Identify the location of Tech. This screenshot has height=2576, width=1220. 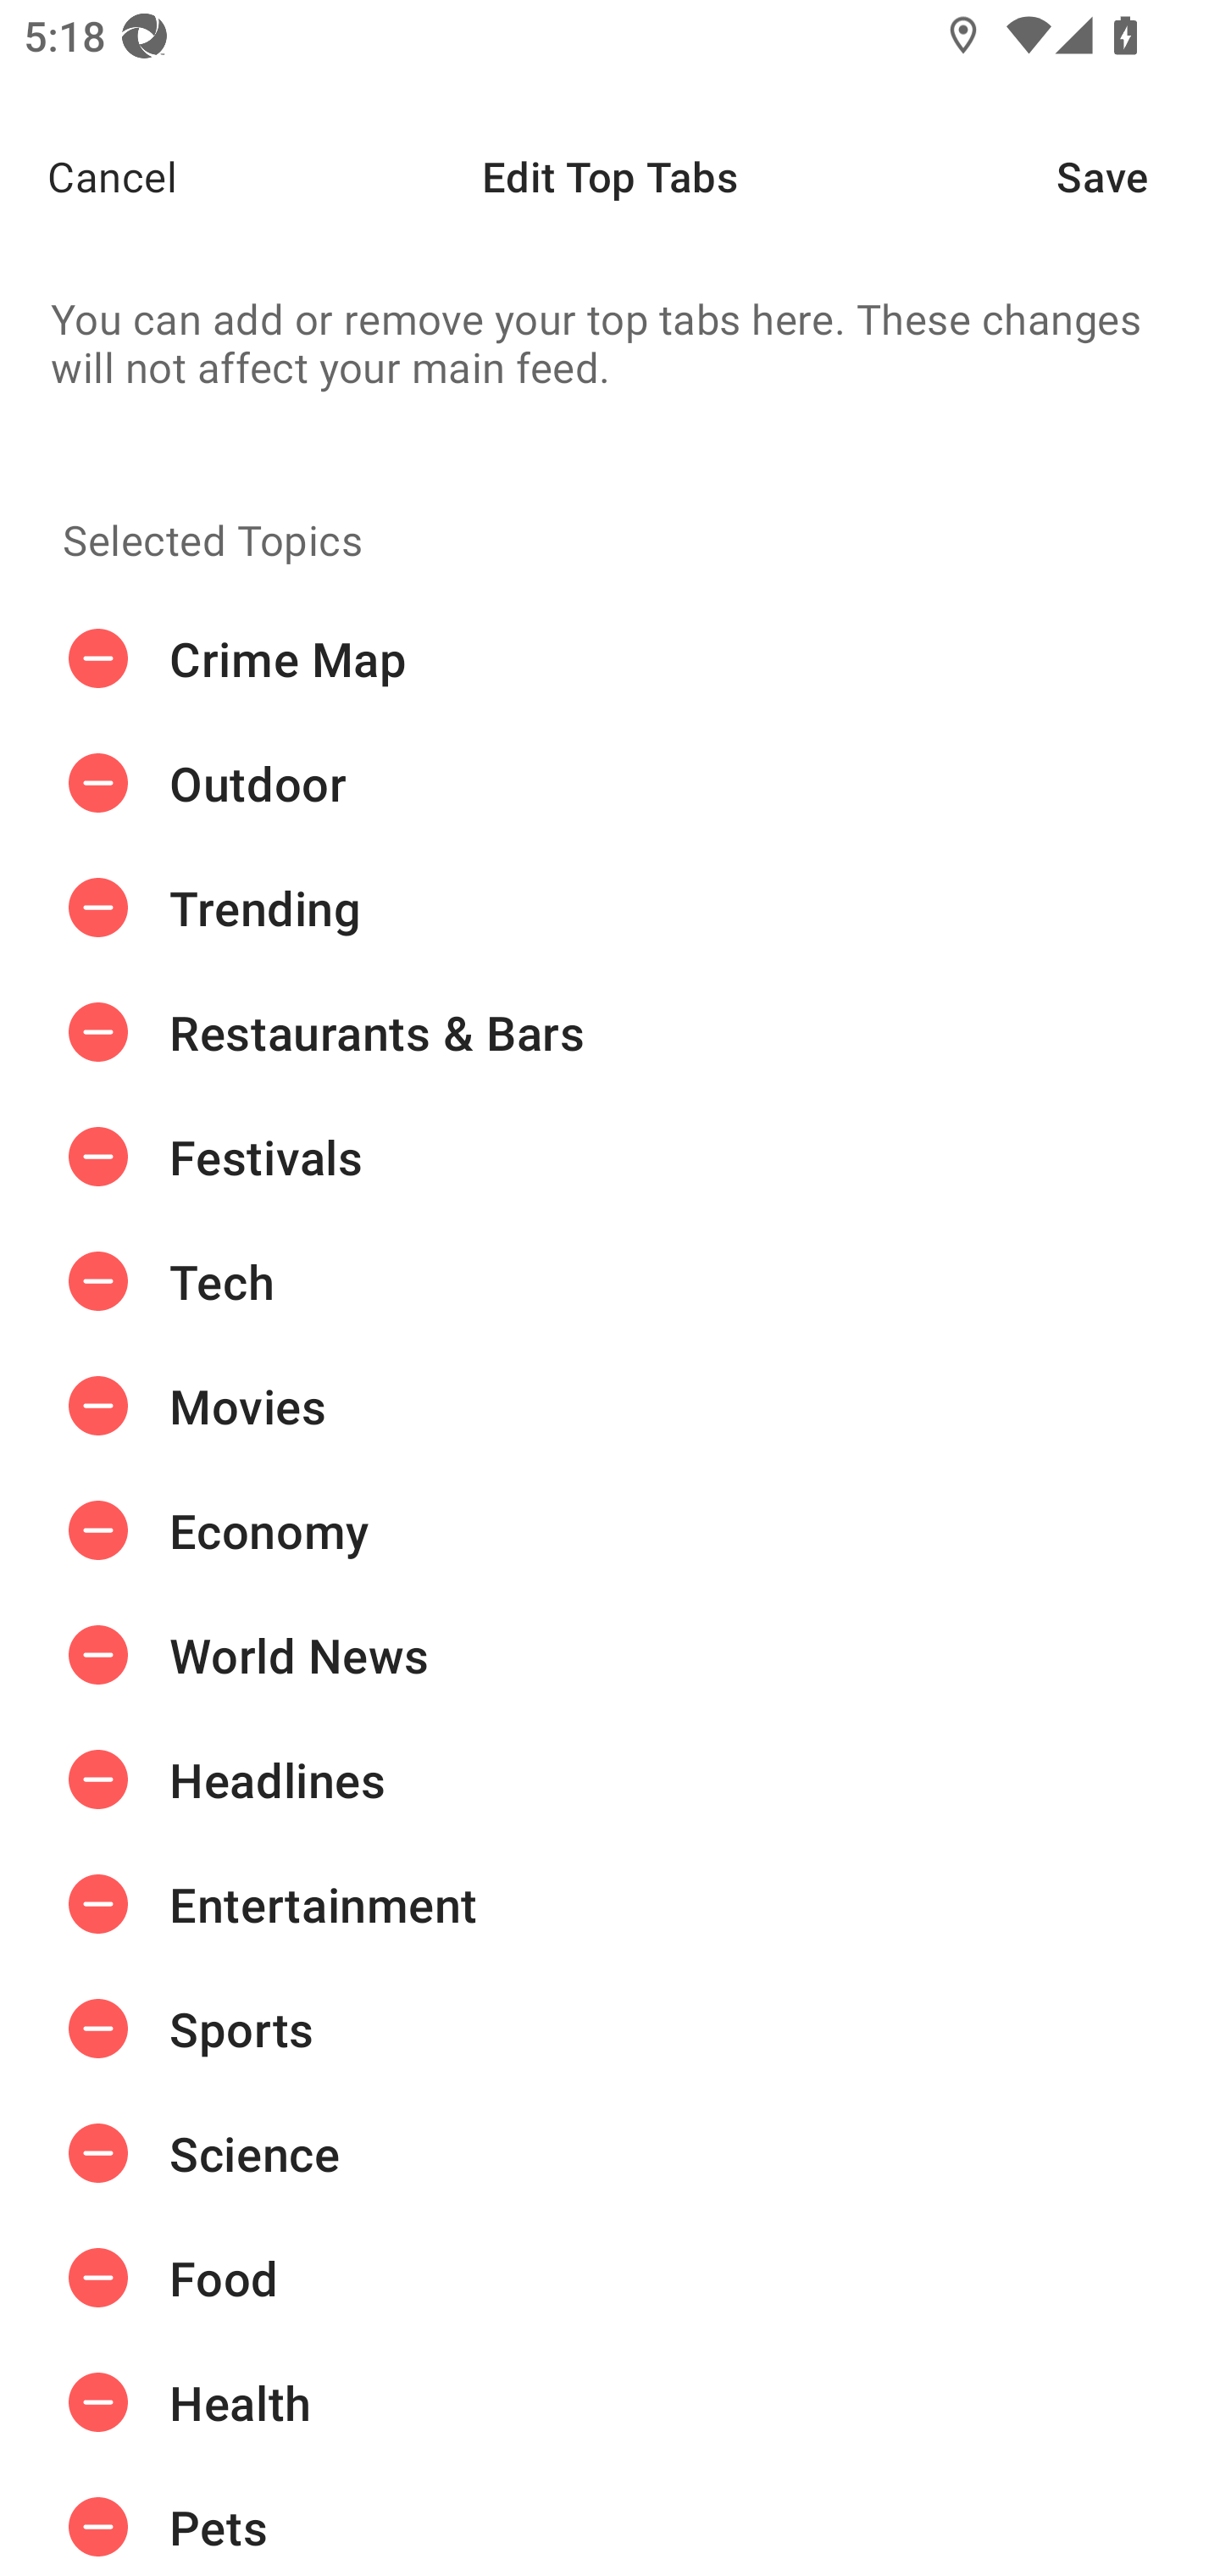
(610, 1281).